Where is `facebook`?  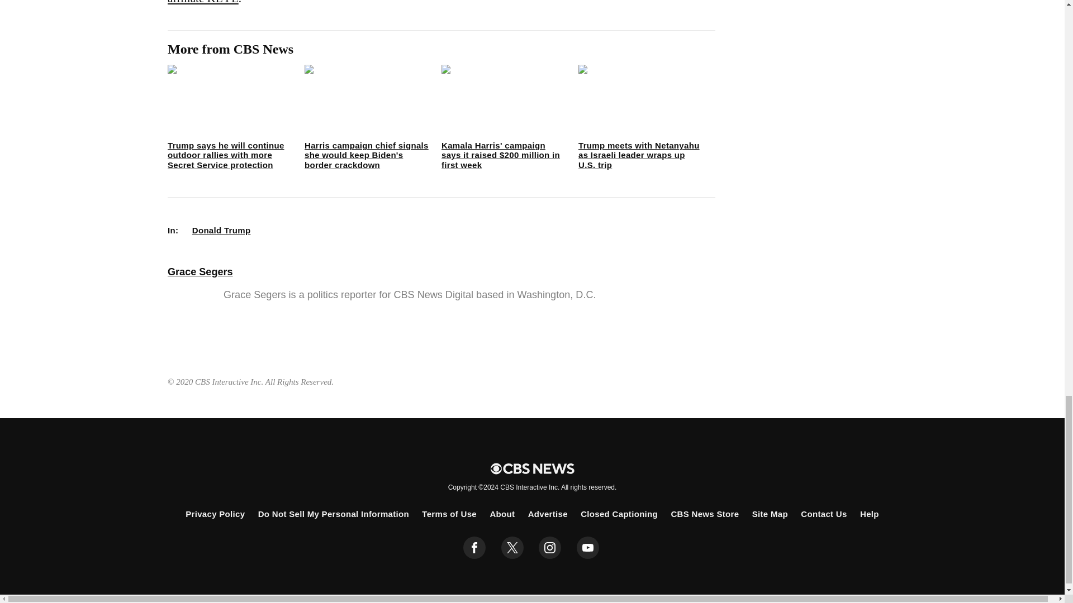
facebook is located at coordinates (474, 548).